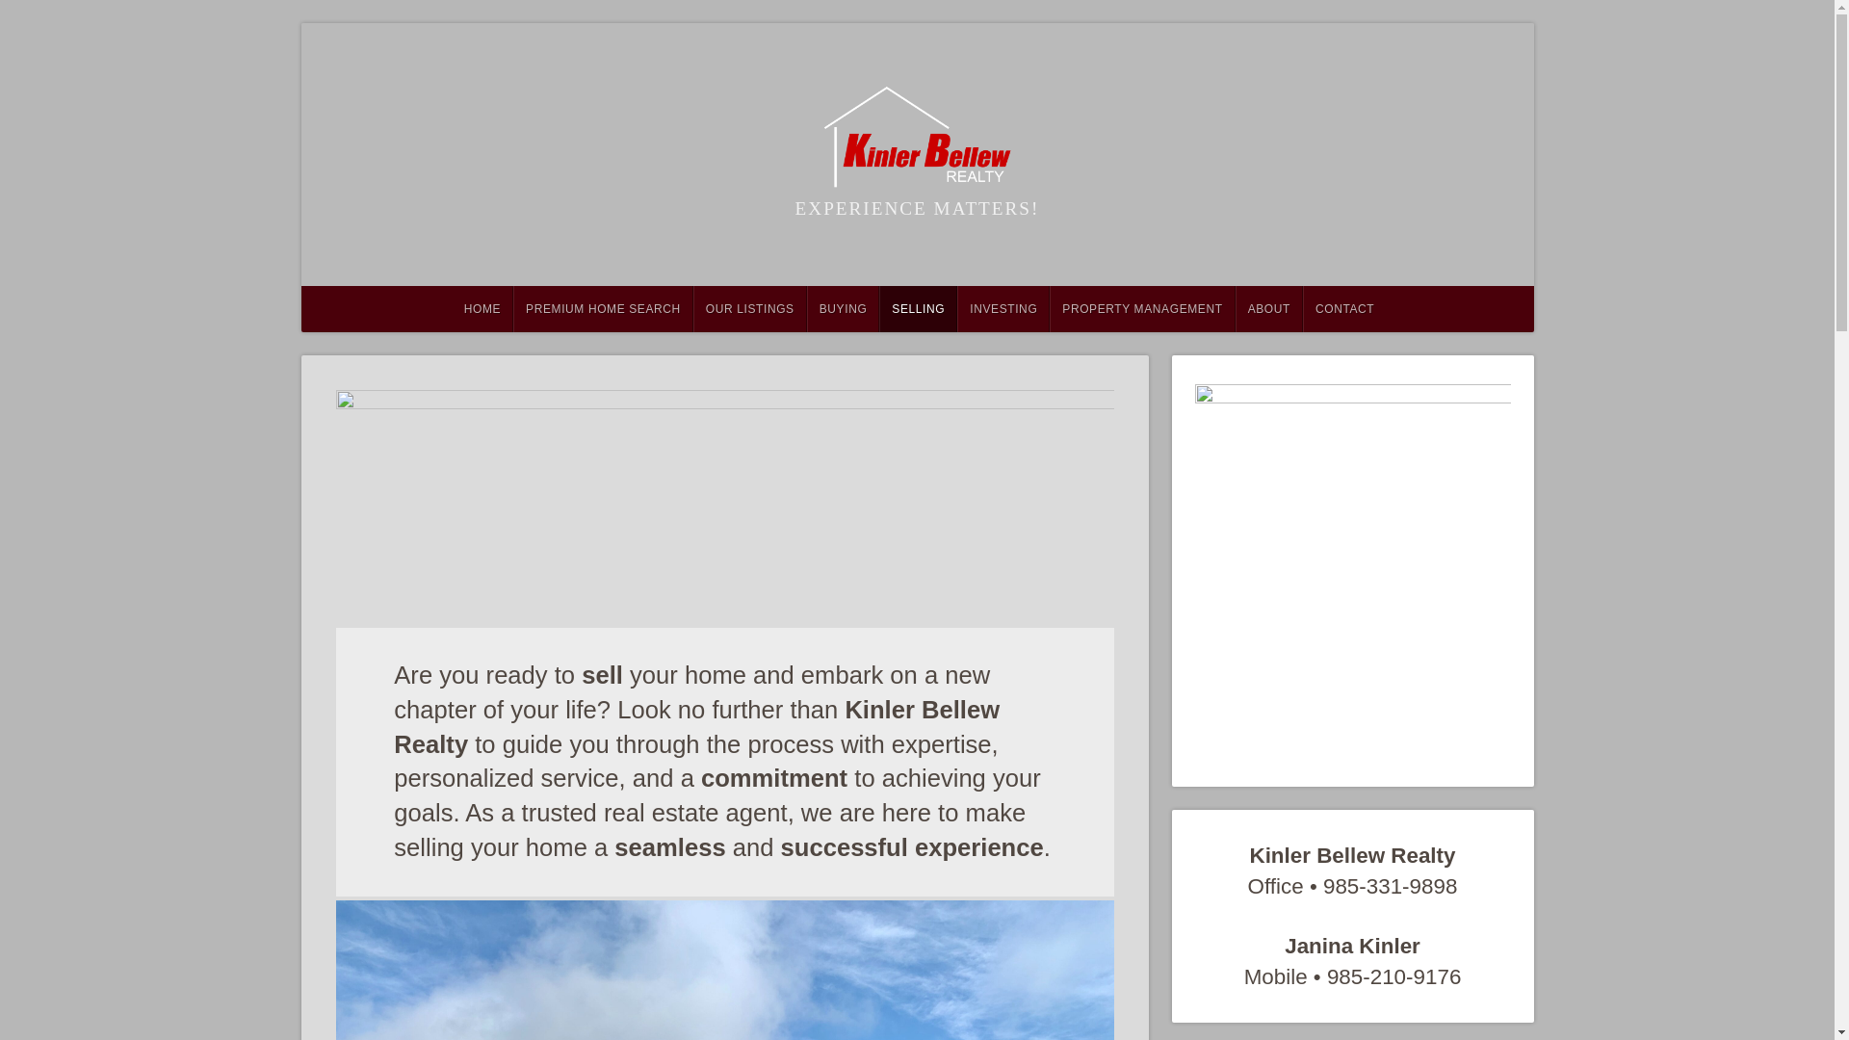  Describe the element at coordinates (1142, 308) in the screenshot. I see `PROPERTY MANAGEMENT` at that location.